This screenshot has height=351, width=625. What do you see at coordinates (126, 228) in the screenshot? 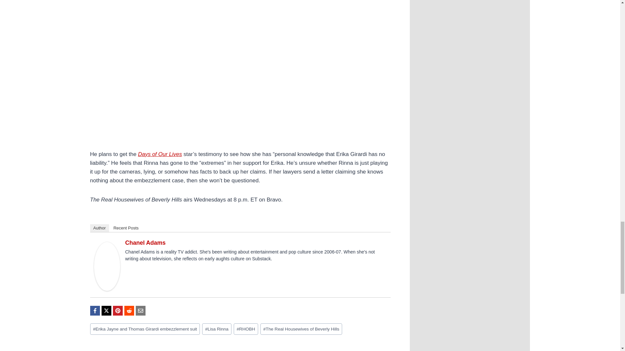
I see `Recent Posts` at bounding box center [126, 228].